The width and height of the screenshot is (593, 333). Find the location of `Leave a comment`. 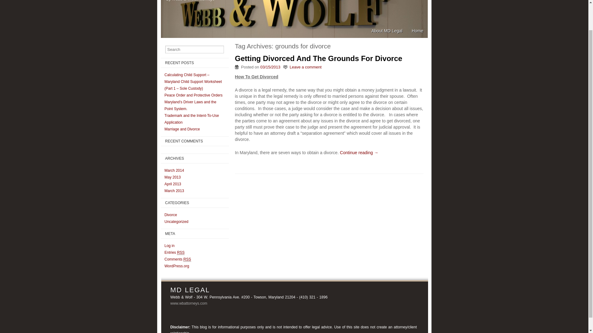

Leave a comment is located at coordinates (305, 67).